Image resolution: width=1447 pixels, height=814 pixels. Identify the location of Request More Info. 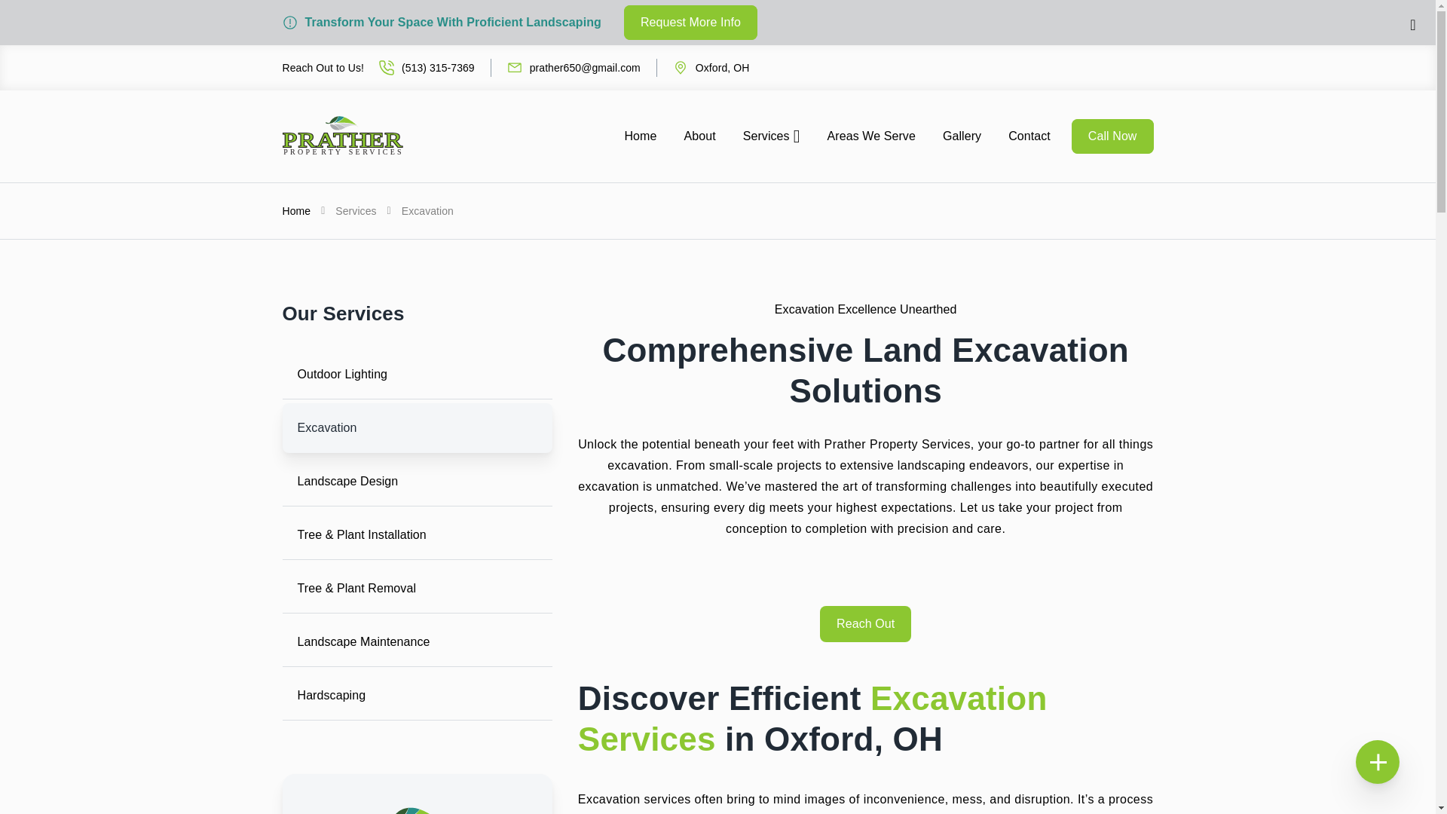
(690, 22).